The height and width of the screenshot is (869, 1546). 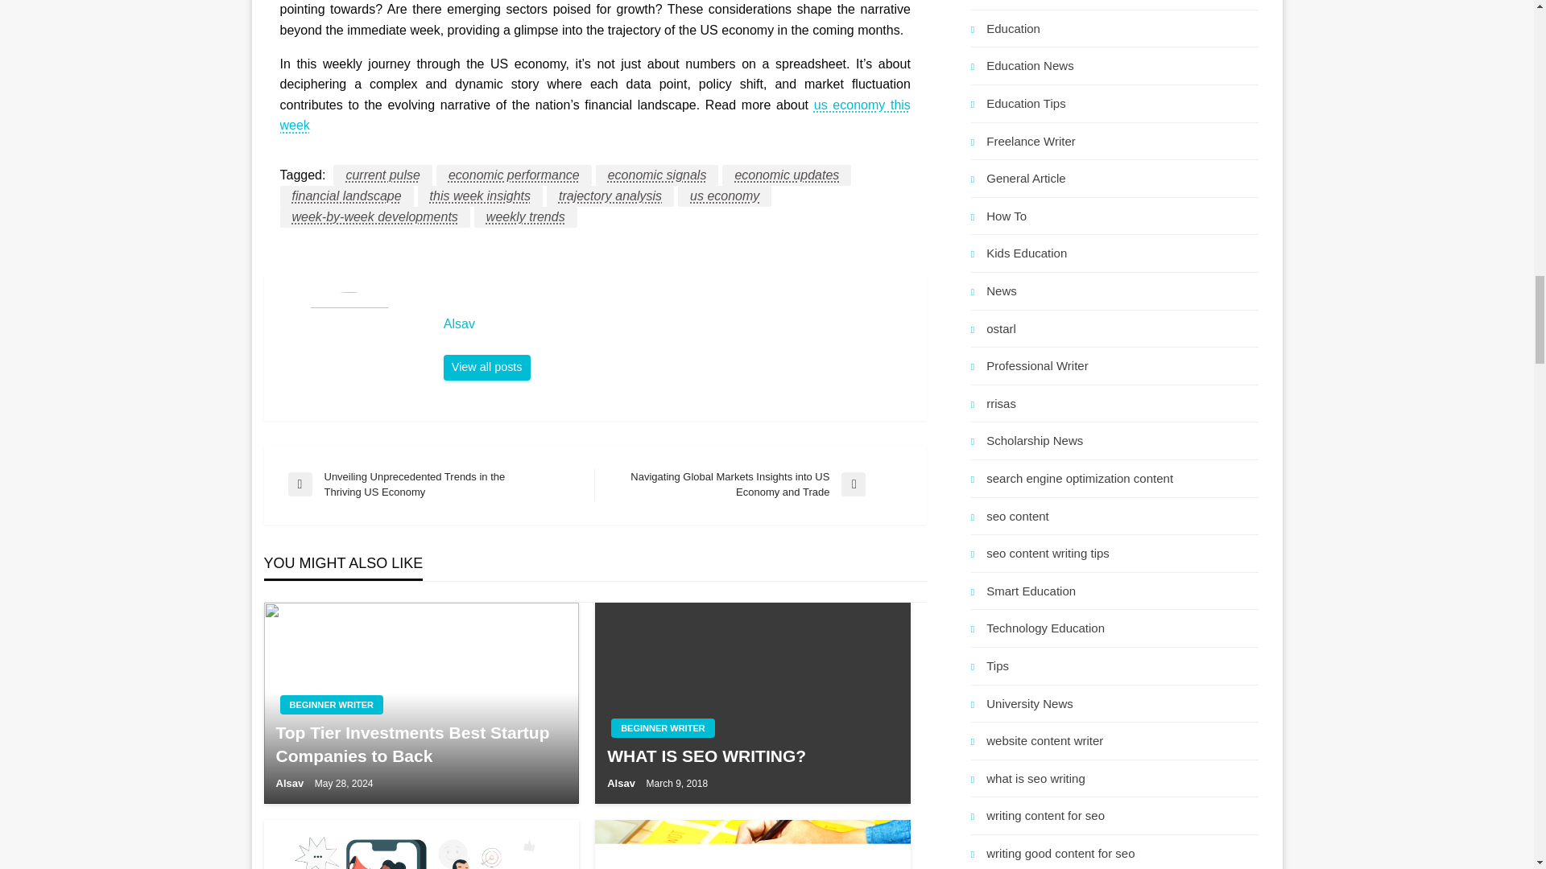 What do you see at coordinates (514, 175) in the screenshot?
I see `economic performance` at bounding box center [514, 175].